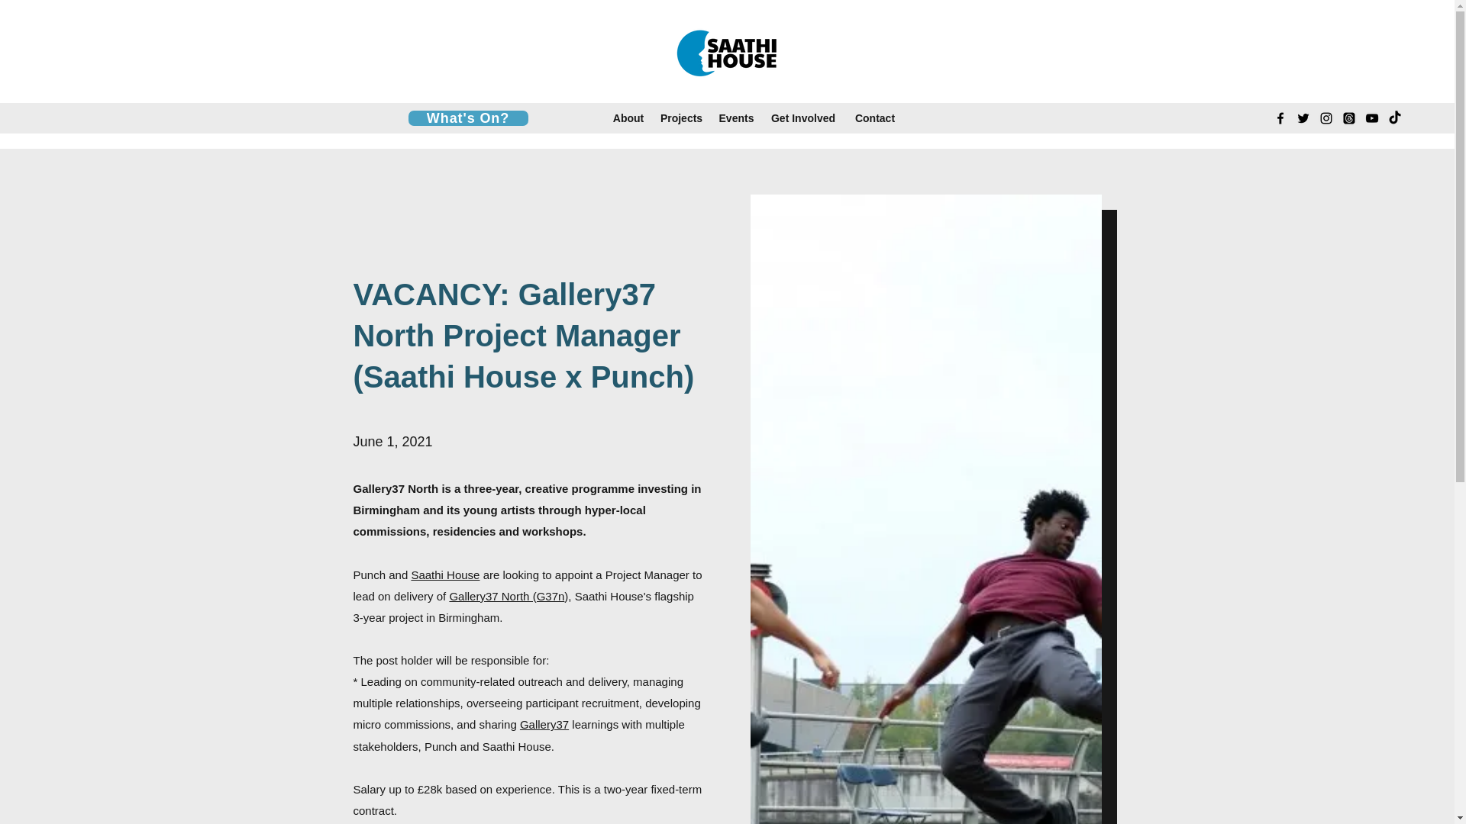 Image resolution: width=1466 pixels, height=824 pixels. What do you see at coordinates (681, 117) in the screenshot?
I see `Projects` at bounding box center [681, 117].